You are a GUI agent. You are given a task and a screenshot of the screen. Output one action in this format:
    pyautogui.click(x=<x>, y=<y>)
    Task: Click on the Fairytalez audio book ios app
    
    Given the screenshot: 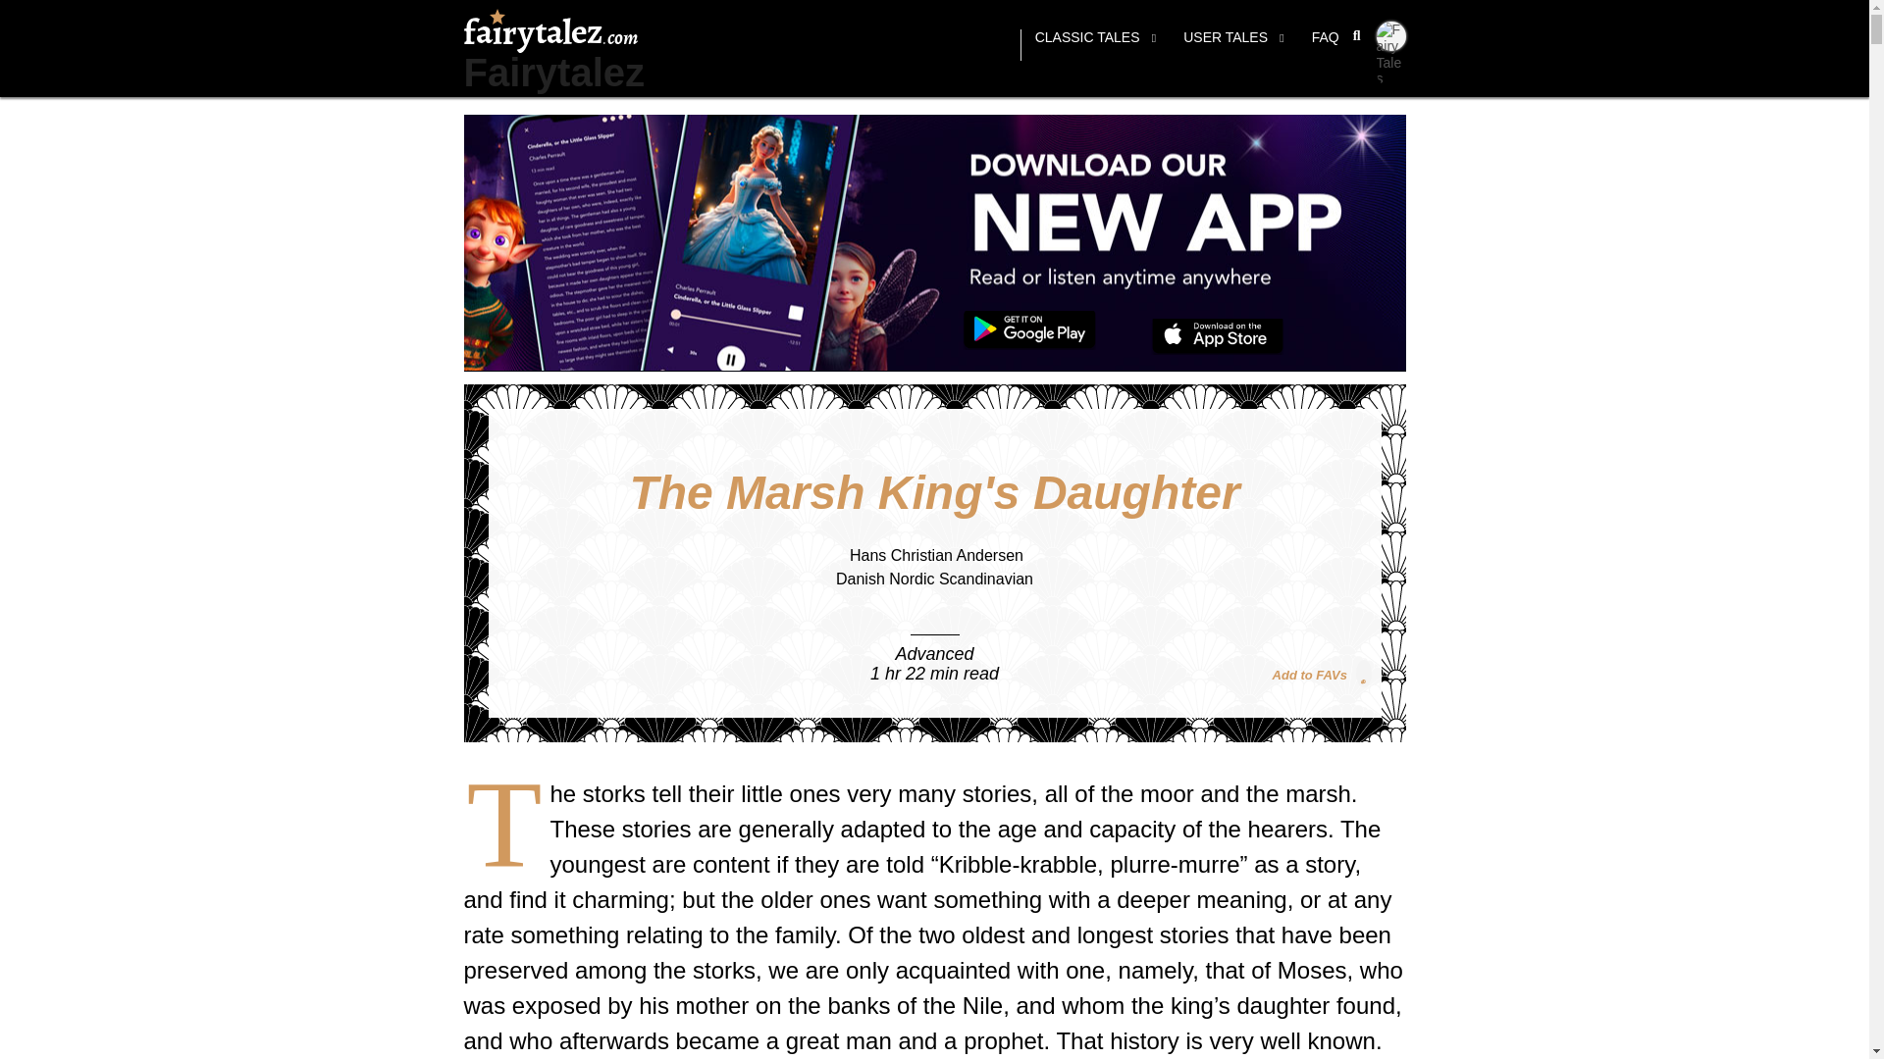 What is the action you would take?
    pyautogui.click(x=1218, y=336)
    